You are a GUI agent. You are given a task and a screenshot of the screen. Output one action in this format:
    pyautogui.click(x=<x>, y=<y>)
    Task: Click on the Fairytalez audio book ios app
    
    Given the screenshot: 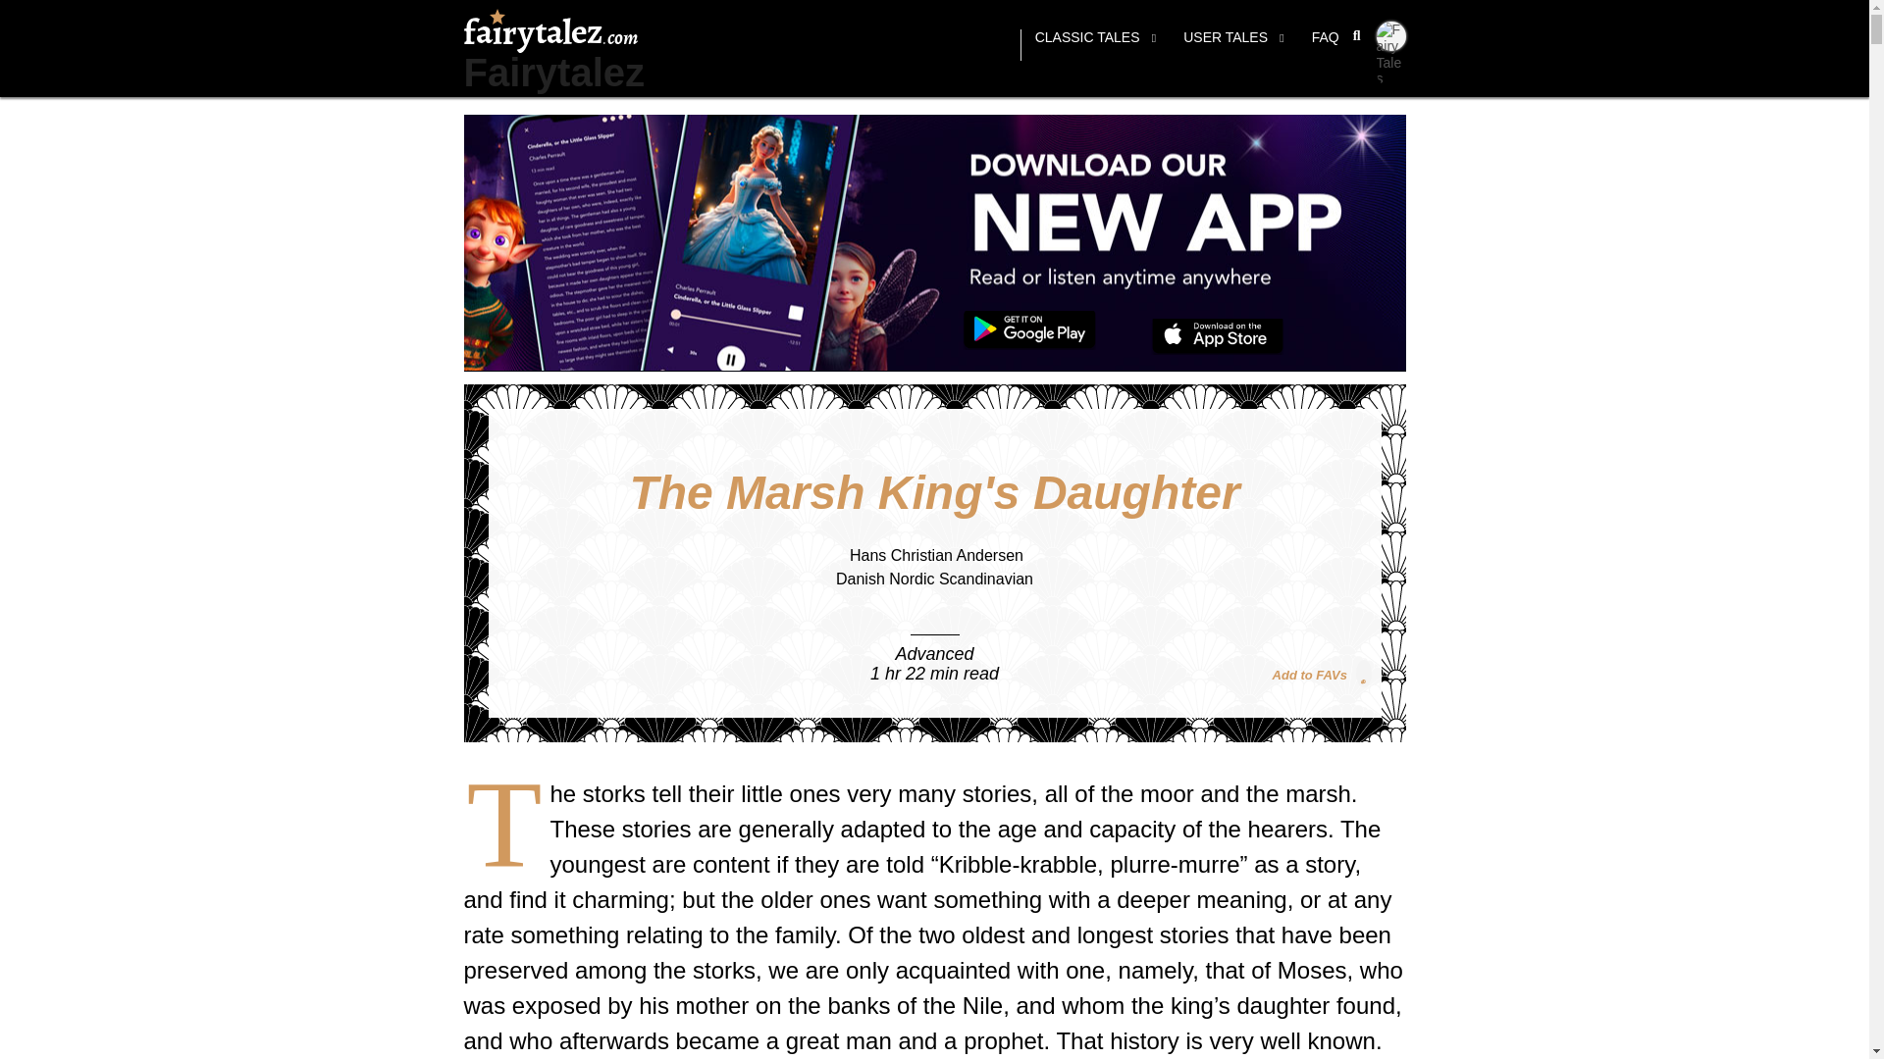 What is the action you would take?
    pyautogui.click(x=1218, y=336)
    